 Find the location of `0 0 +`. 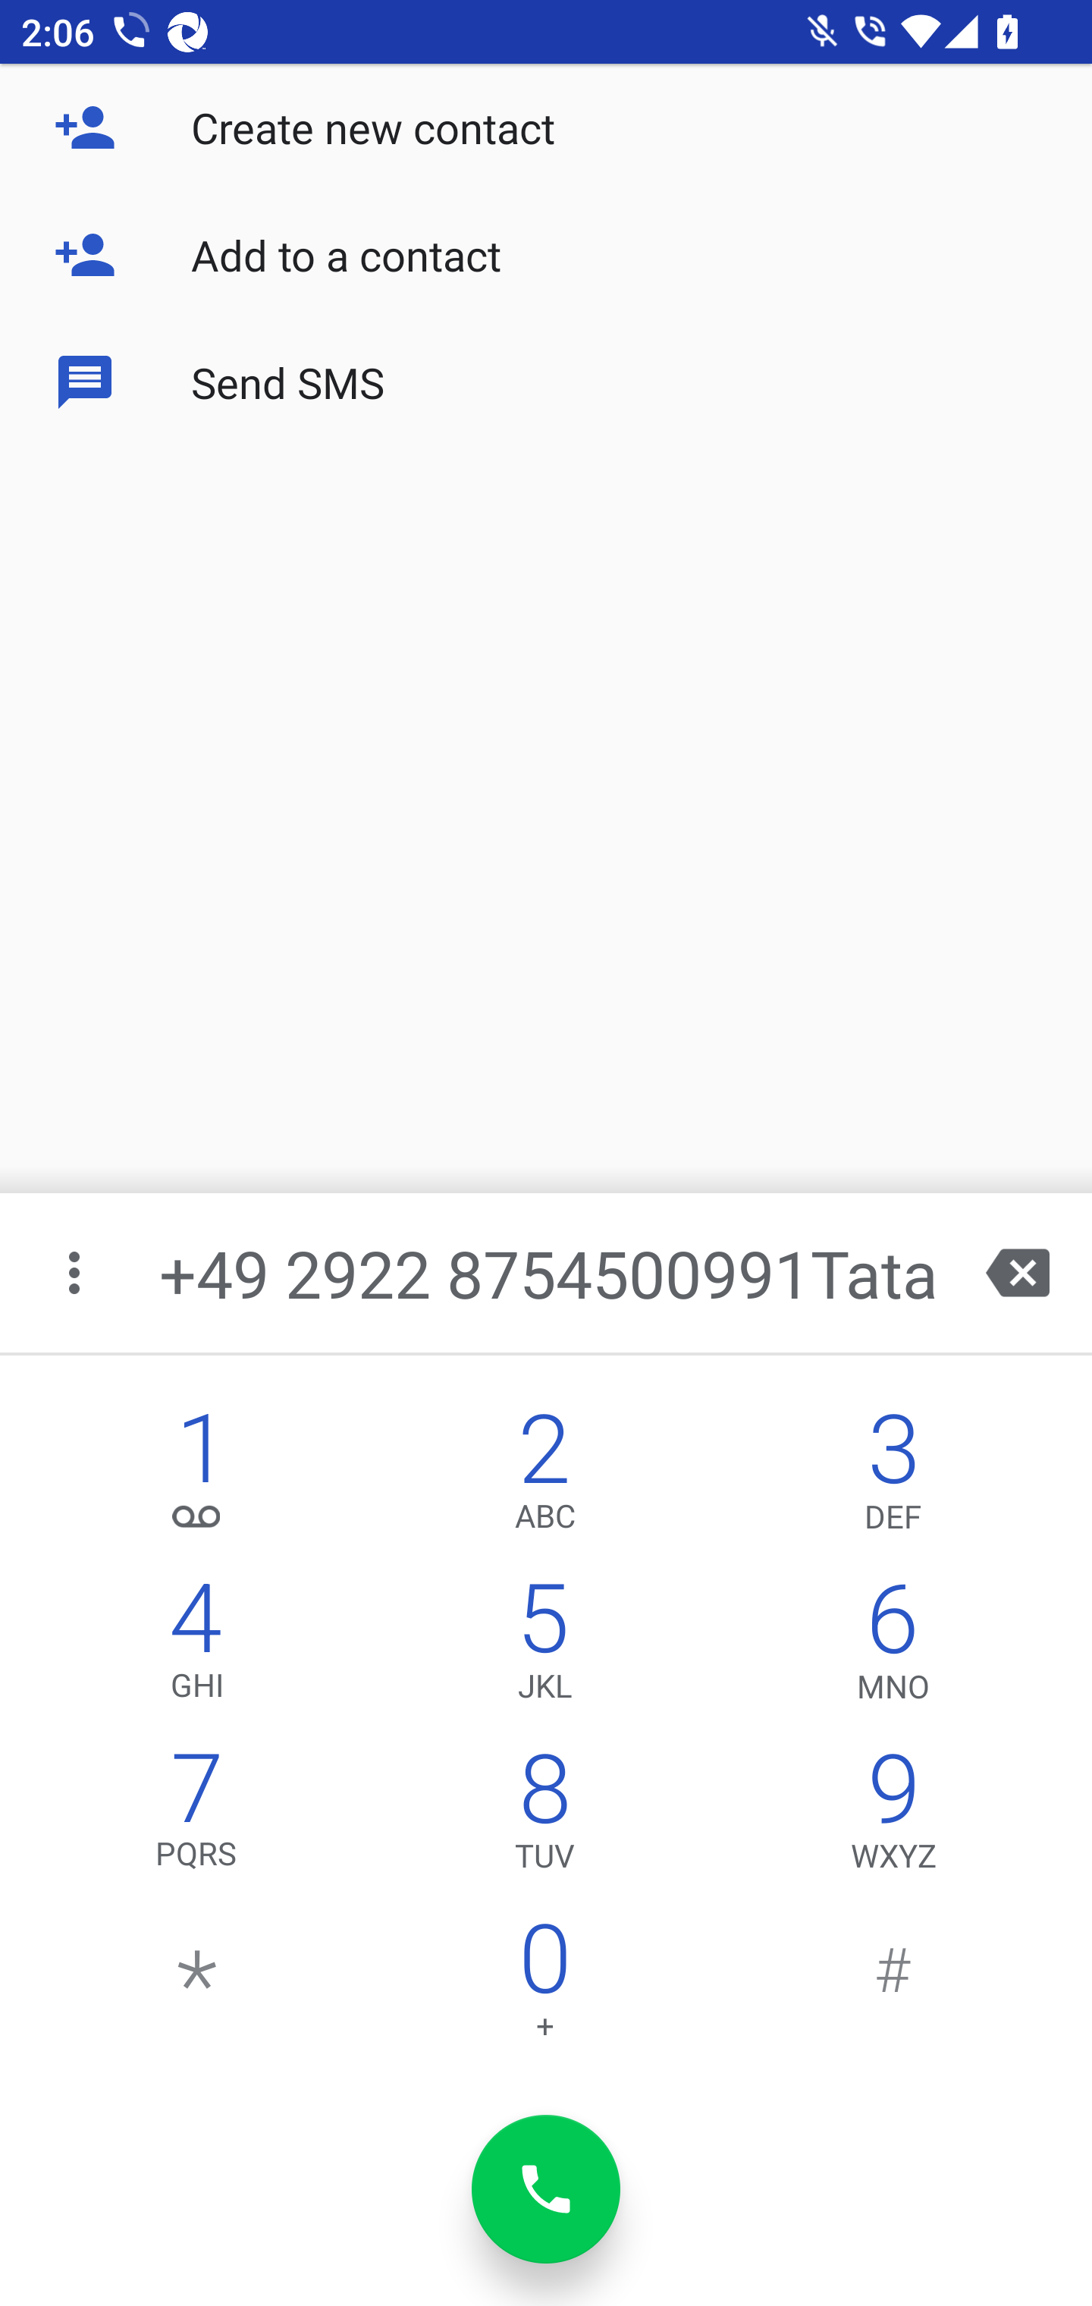

0 0 + is located at coordinates (544, 1987).